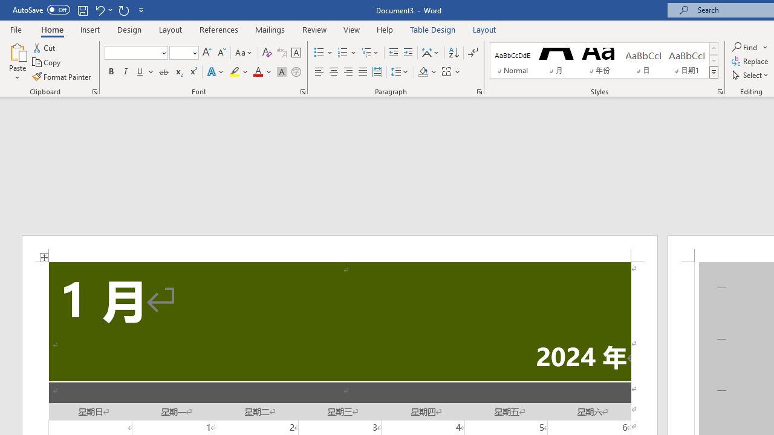  Describe the element at coordinates (362, 72) in the screenshot. I see `Justify` at that location.